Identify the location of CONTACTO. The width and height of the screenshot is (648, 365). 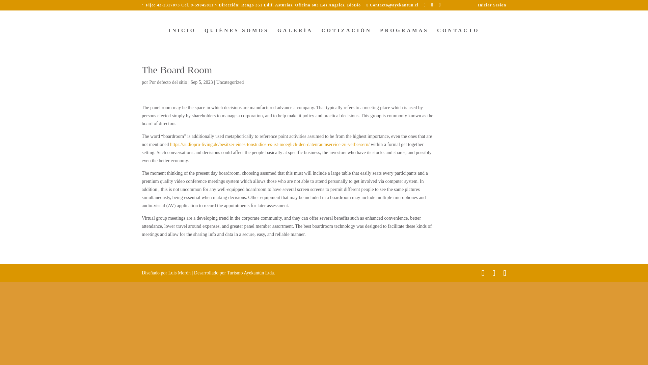
(458, 39).